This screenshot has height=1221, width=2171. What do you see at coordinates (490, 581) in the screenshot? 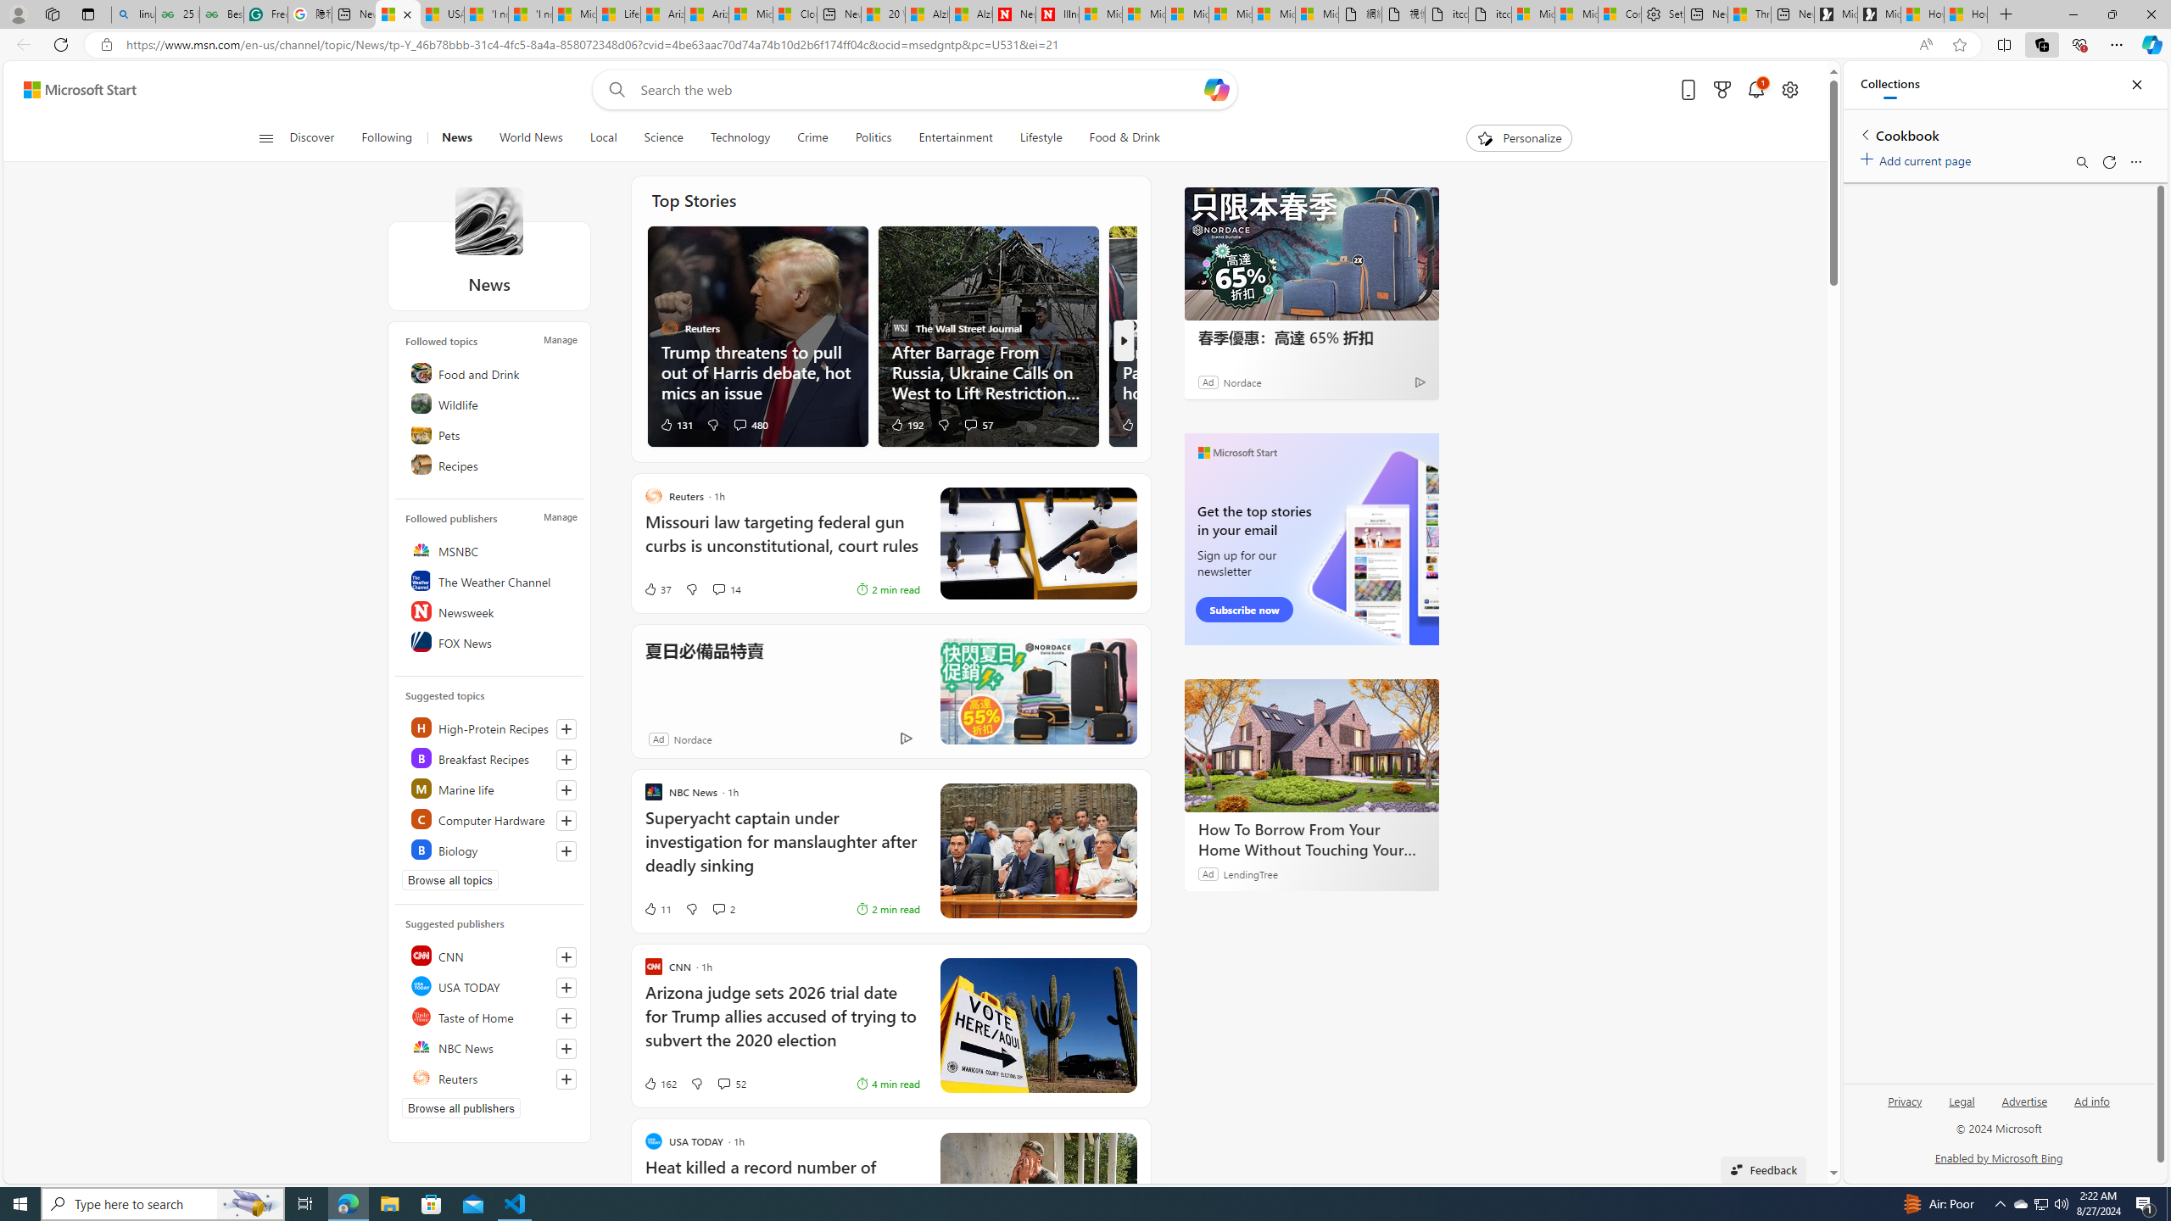
I see `The Weather Channel` at bounding box center [490, 581].